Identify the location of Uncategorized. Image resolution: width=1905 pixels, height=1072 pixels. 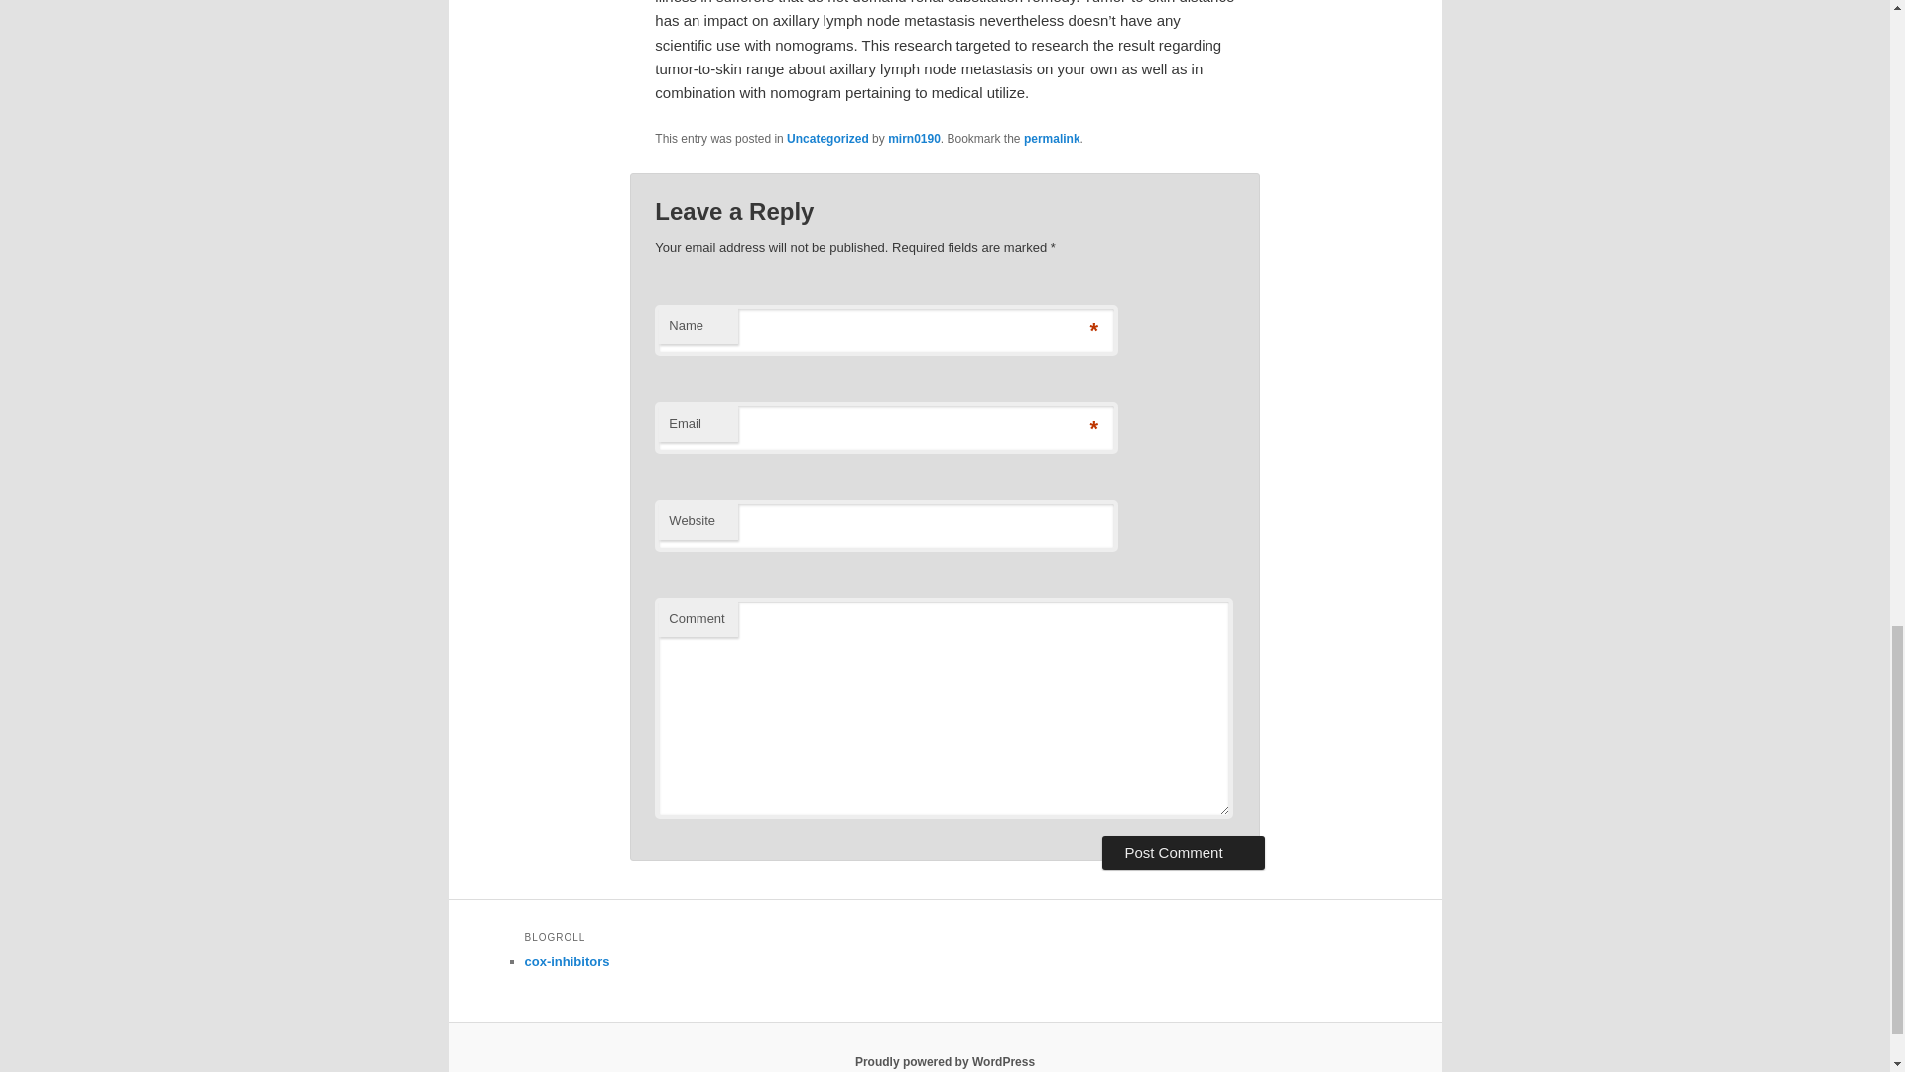
(827, 138).